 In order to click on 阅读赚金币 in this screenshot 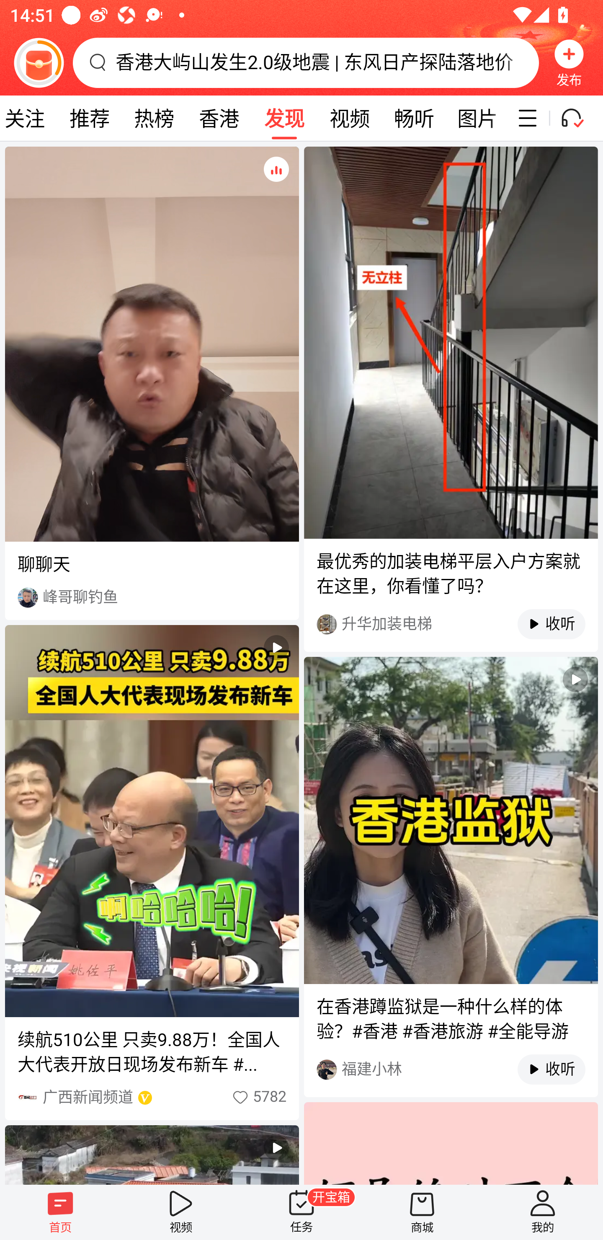, I will do `click(39, 62)`.